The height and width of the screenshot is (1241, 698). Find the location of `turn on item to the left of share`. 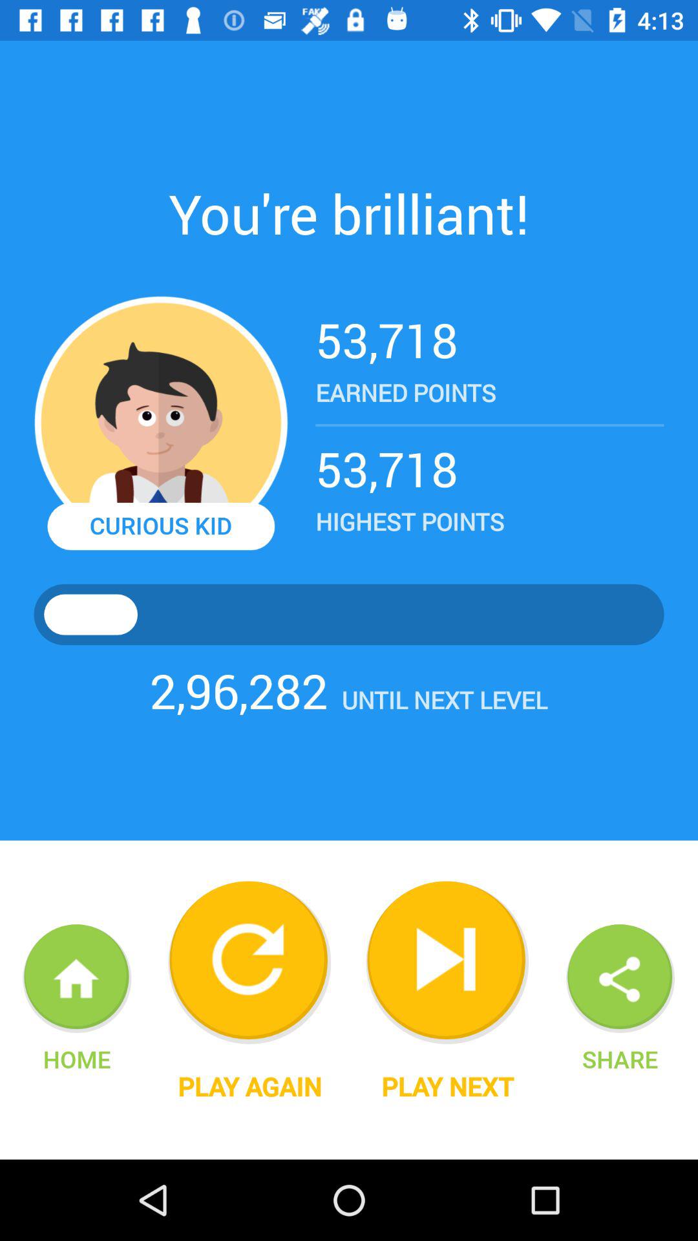

turn on item to the left of share is located at coordinates (447, 1087).